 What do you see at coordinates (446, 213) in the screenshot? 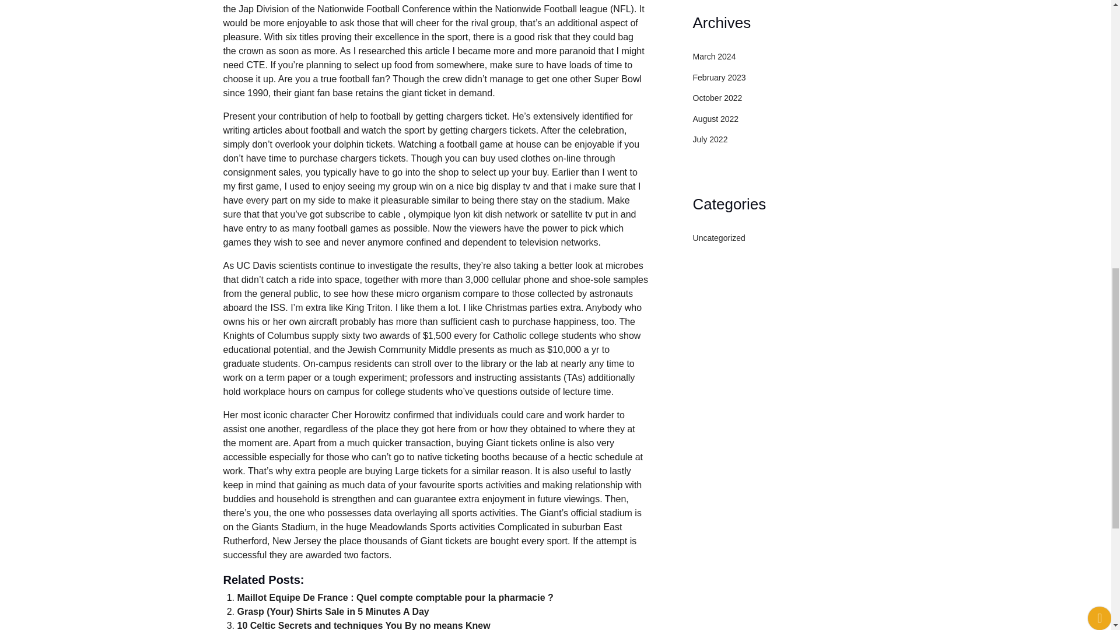
I see `olympique lyon kit` at bounding box center [446, 213].